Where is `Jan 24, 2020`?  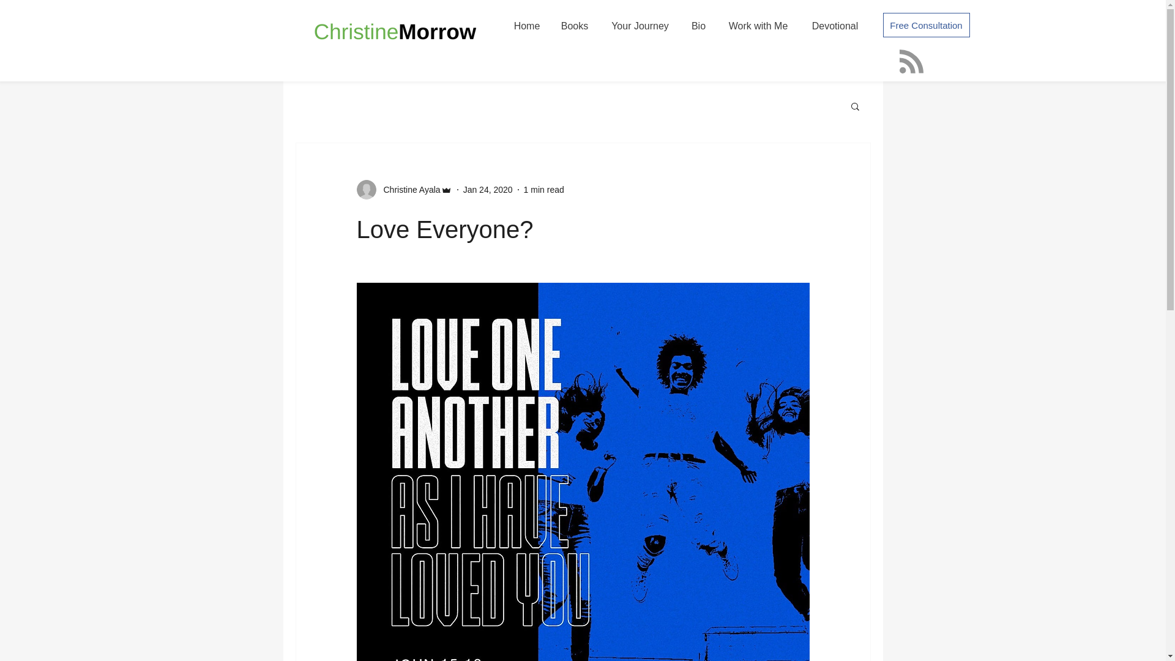
Jan 24, 2020 is located at coordinates (487, 190).